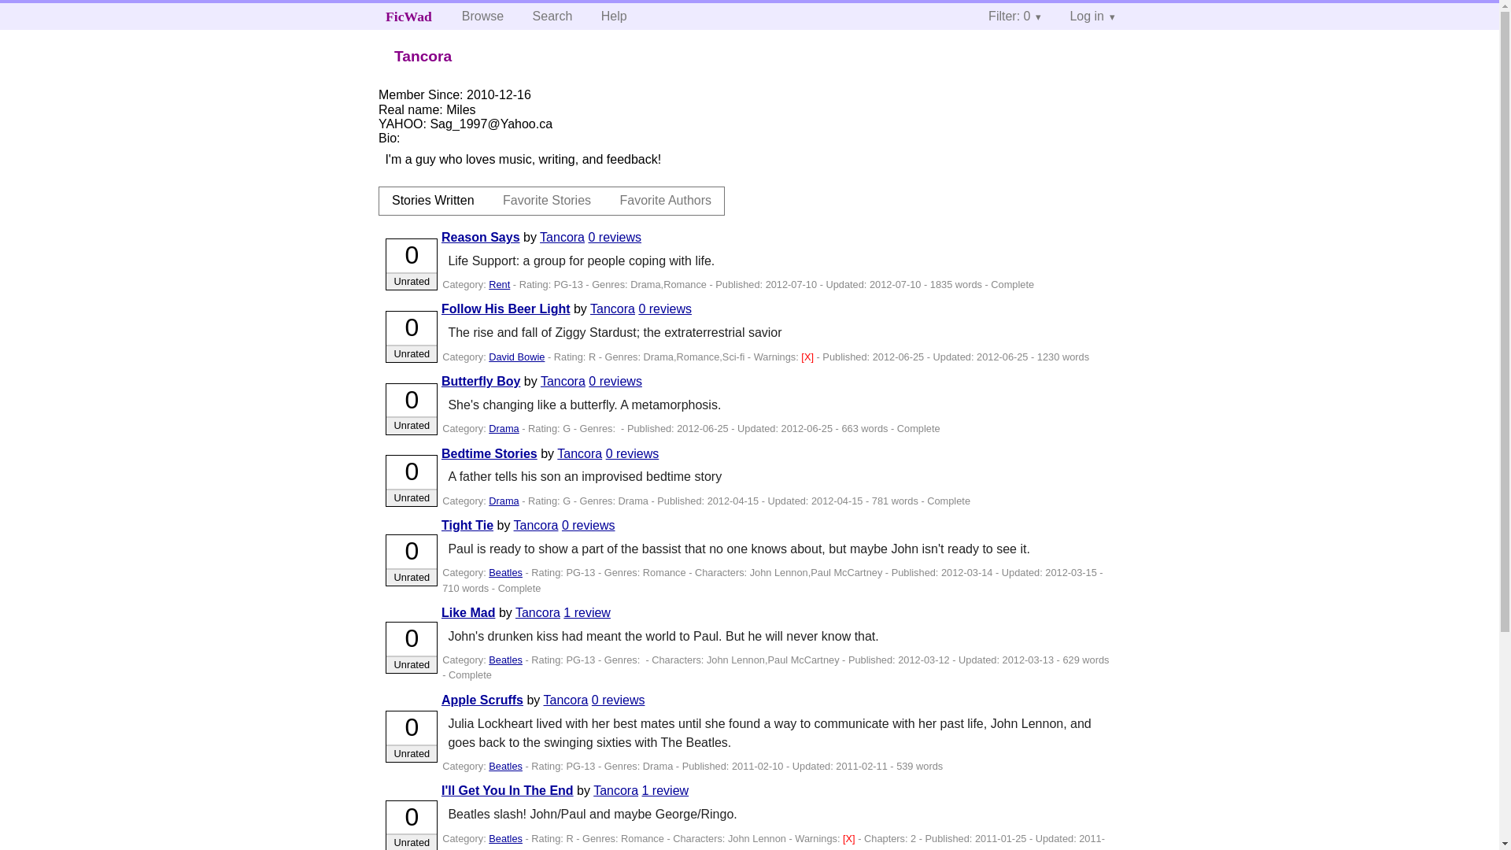 This screenshot has width=1511, height=850. What do you see at coordinates (505, 573) in the screenshot?
I see `Beatles` at bounding box center [505, 573].